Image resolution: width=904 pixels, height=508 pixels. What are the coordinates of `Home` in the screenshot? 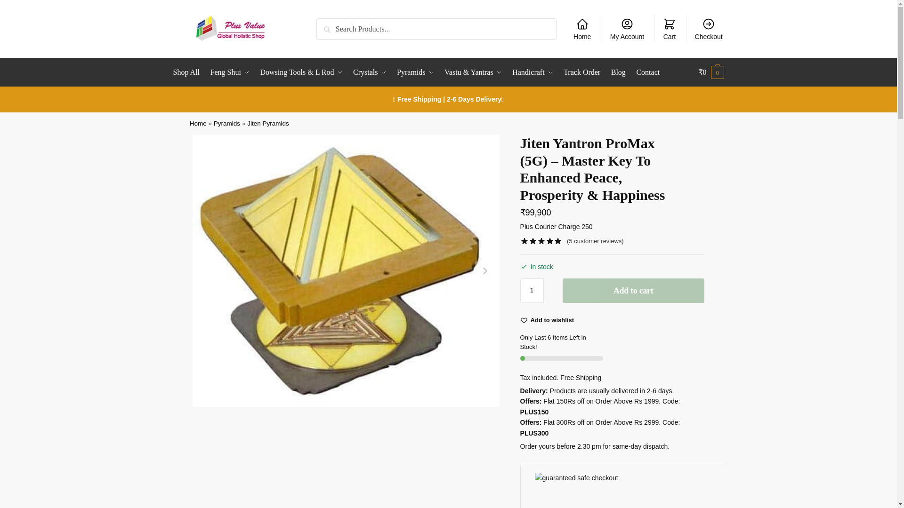 It's located at (582, 28).